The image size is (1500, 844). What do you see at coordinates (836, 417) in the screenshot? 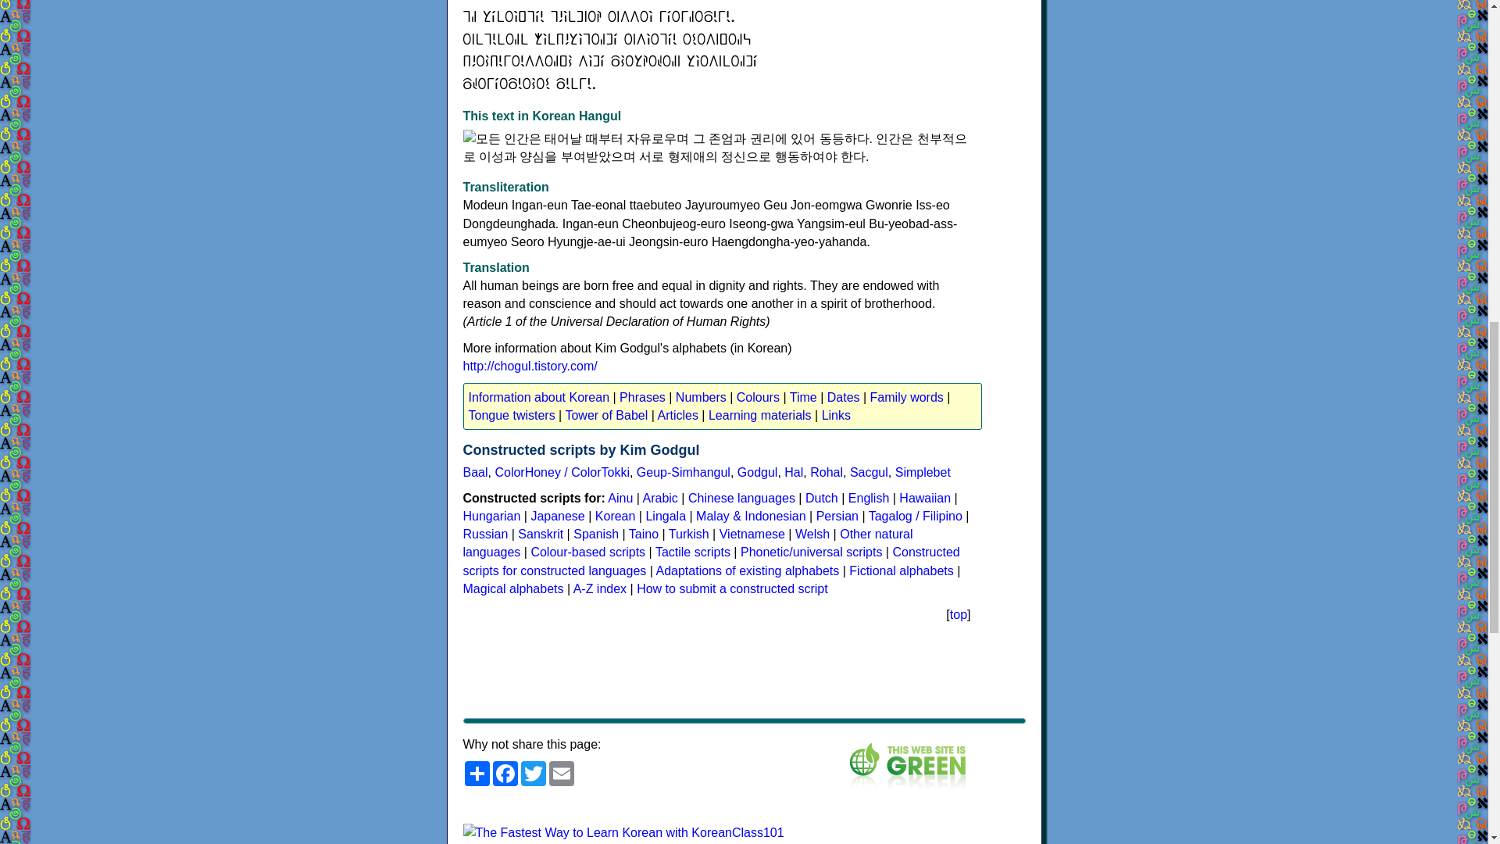
I see `Links` at bounding box center [836, 417].